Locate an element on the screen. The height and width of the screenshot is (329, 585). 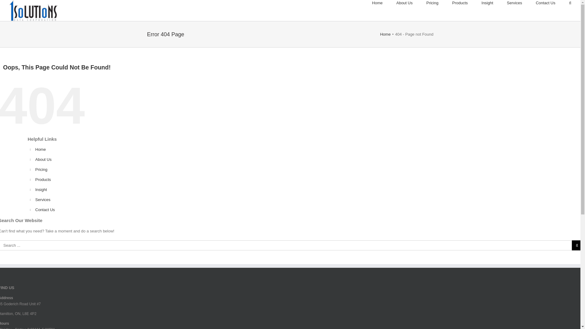
Contact Us is located at coordinates (45, 210).